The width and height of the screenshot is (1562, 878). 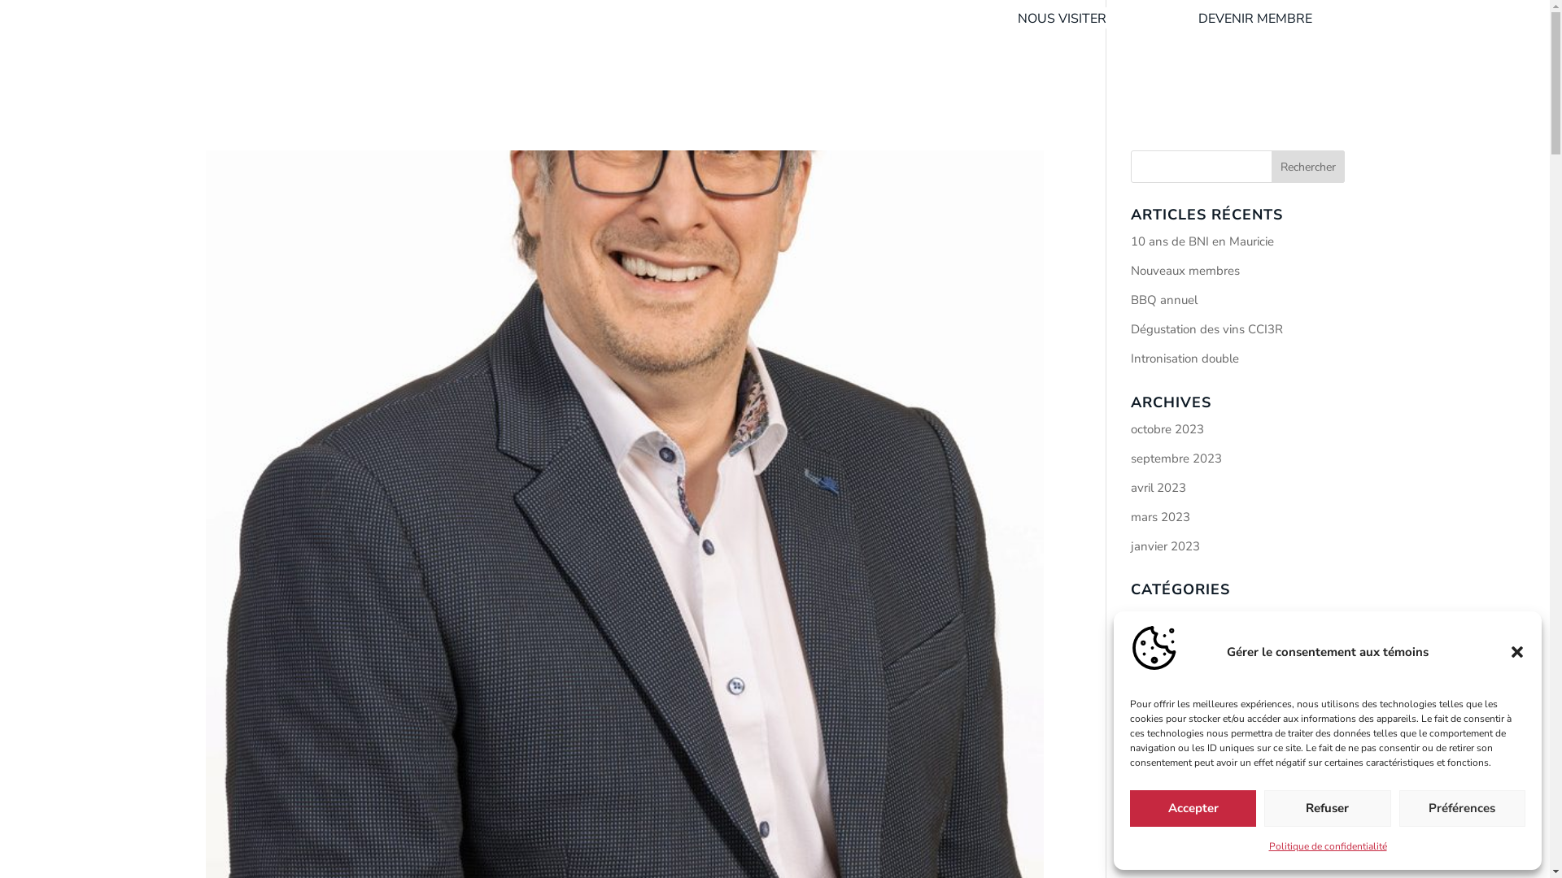 What do you see at coordinates (1237, 85) in the screenshot?
I see `MEMBRES` at bounding box center [1237, 85].